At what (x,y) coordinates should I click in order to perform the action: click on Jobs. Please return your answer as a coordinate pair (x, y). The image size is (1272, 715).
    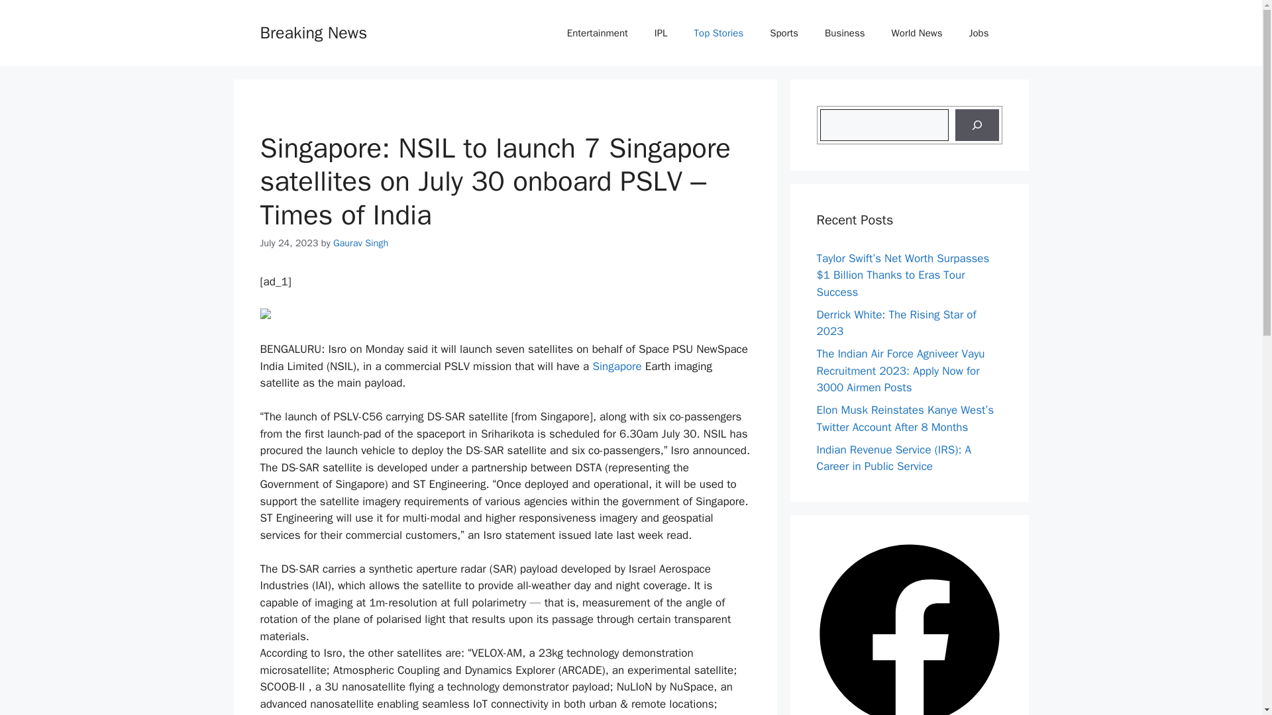
    Looking at the image, I should click on (979, 33).